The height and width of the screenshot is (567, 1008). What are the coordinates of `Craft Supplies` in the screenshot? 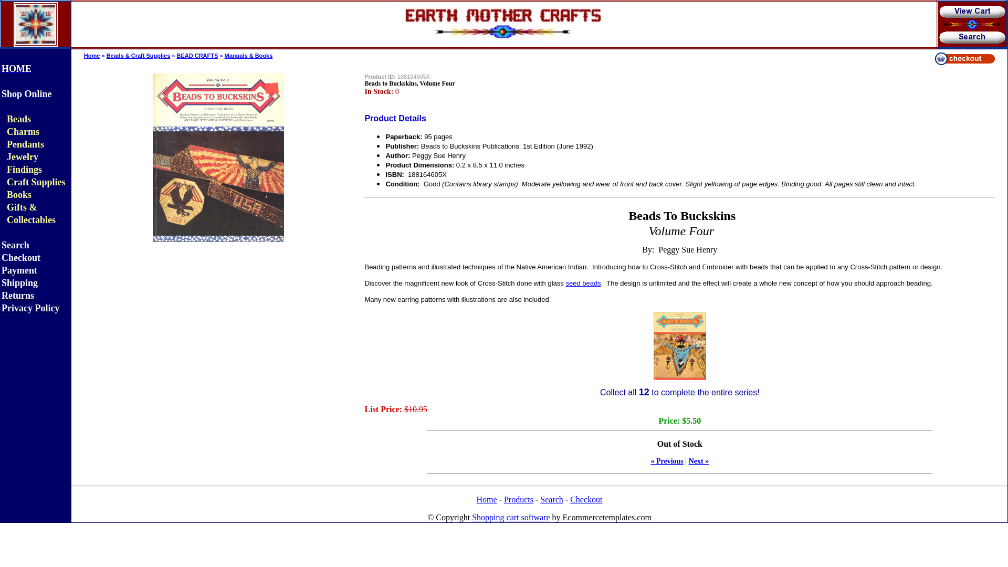 It's located at (36, 183).